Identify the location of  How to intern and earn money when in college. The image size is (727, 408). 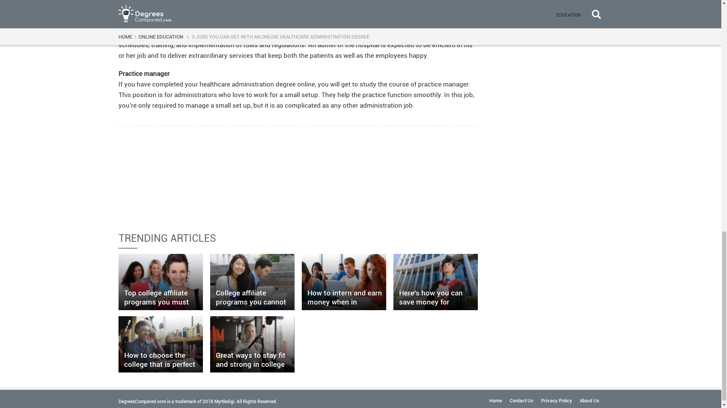
(344, 282).